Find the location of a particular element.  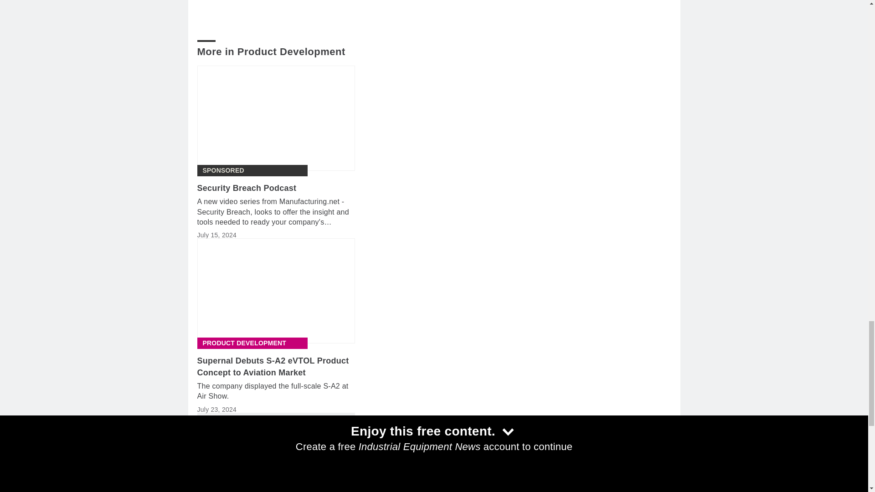

Product Development is located at coordinates (244, 343).